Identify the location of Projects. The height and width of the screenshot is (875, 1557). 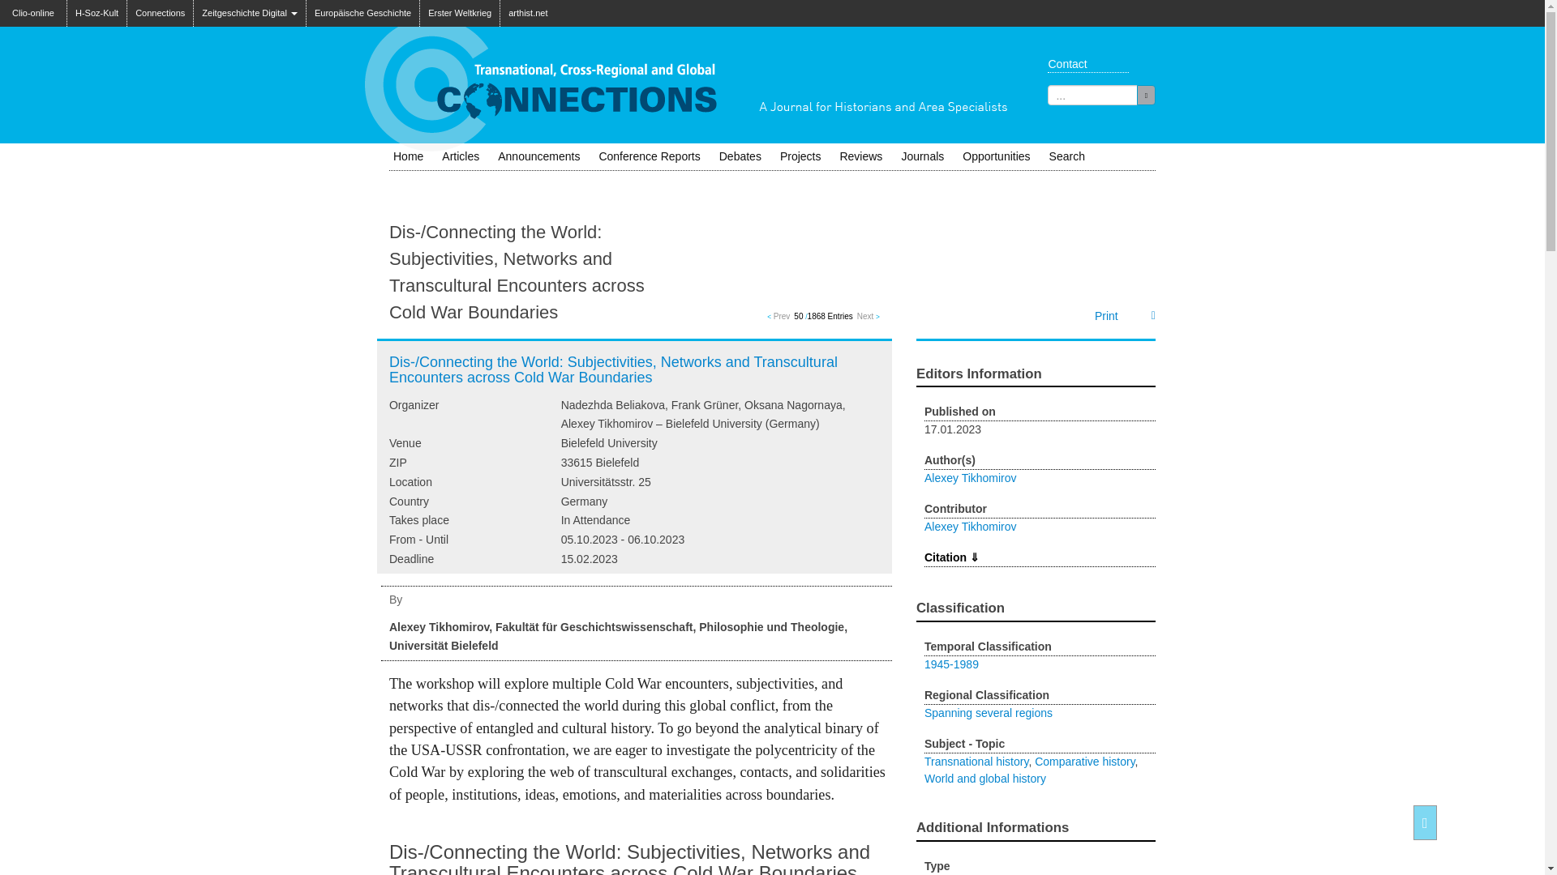
(801, 156).